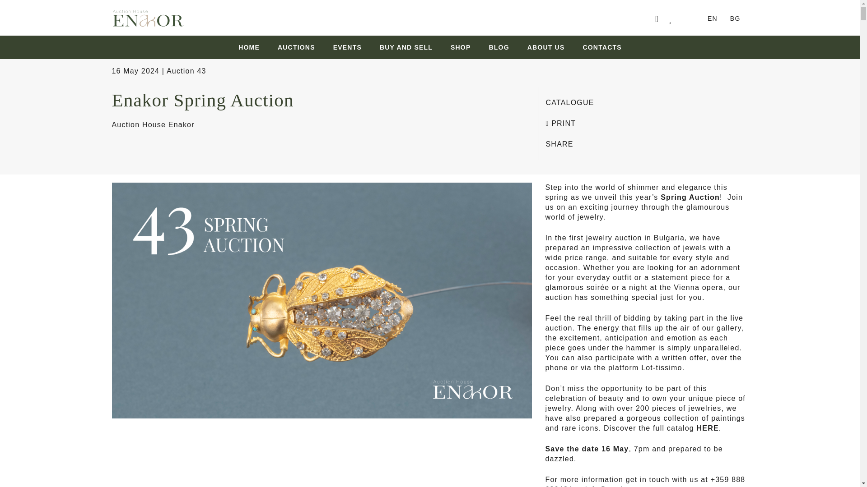  I want to click on SHARE, so click(559, 144).